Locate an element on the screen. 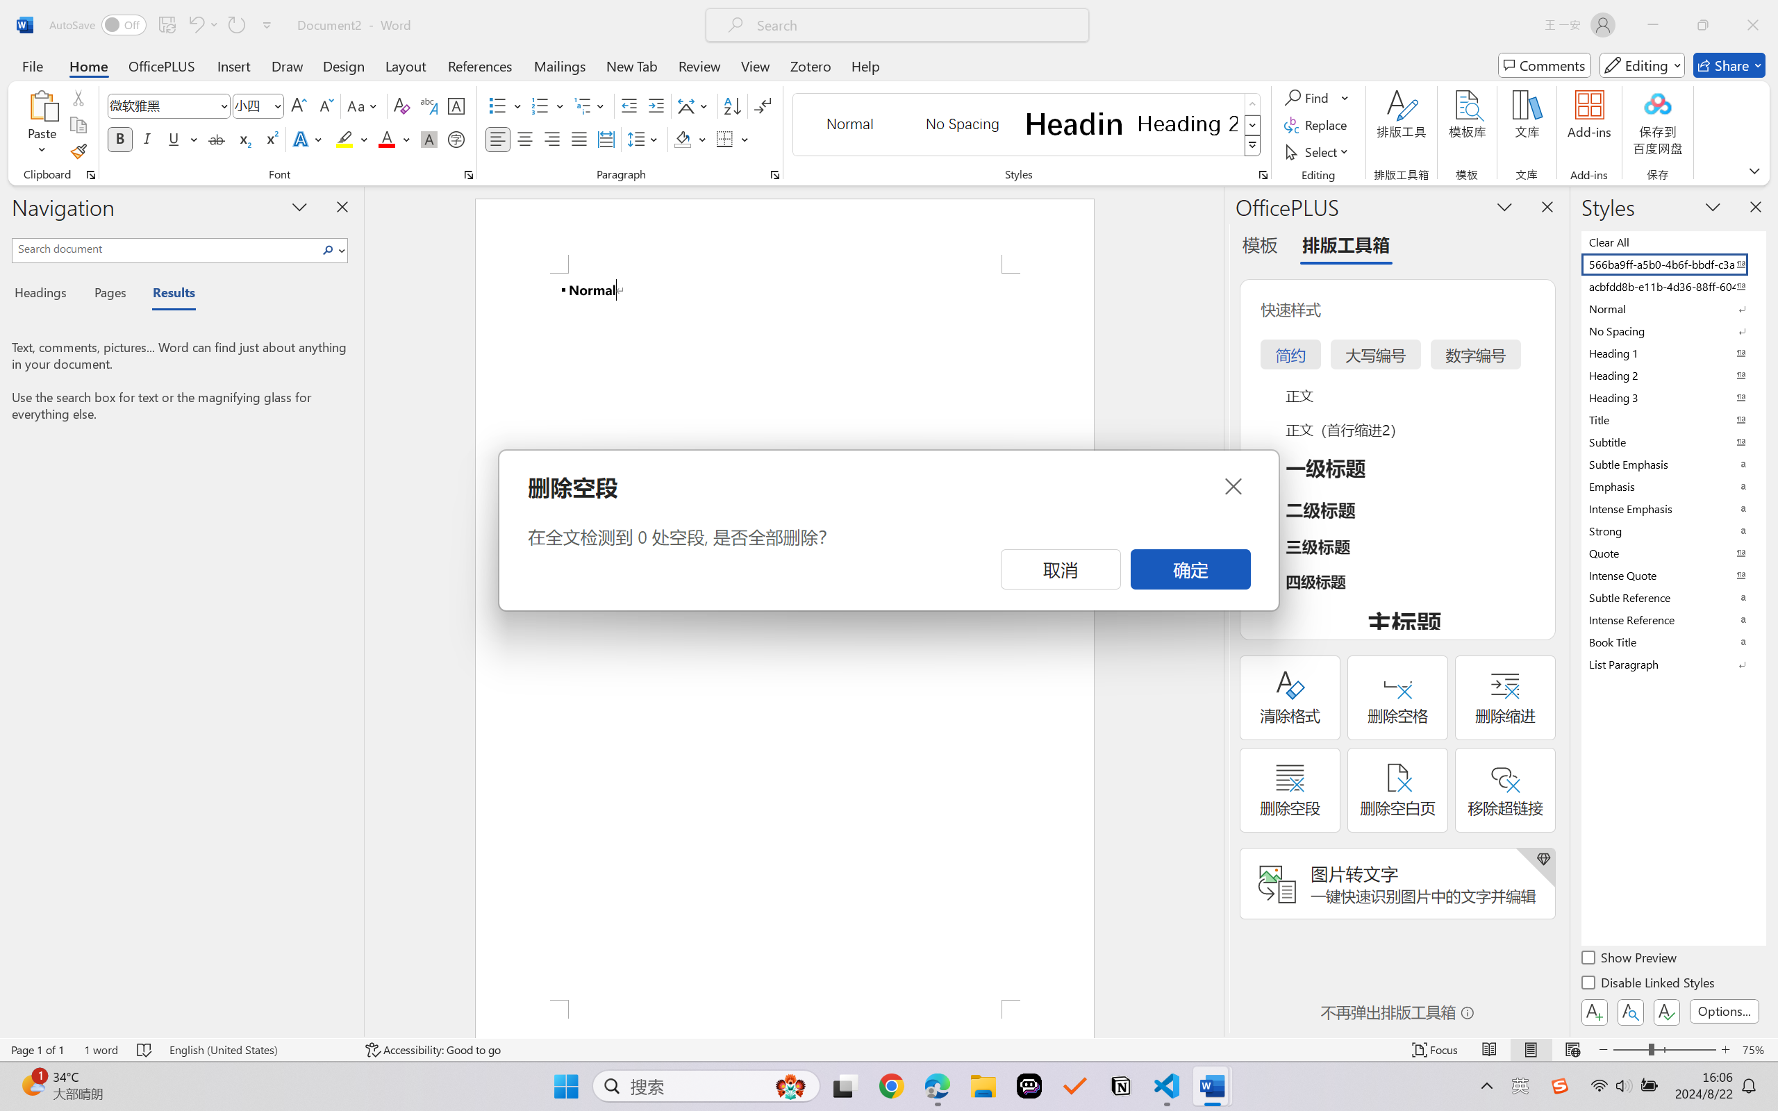  Enclose Characters... is located at coordinates (457, 139).